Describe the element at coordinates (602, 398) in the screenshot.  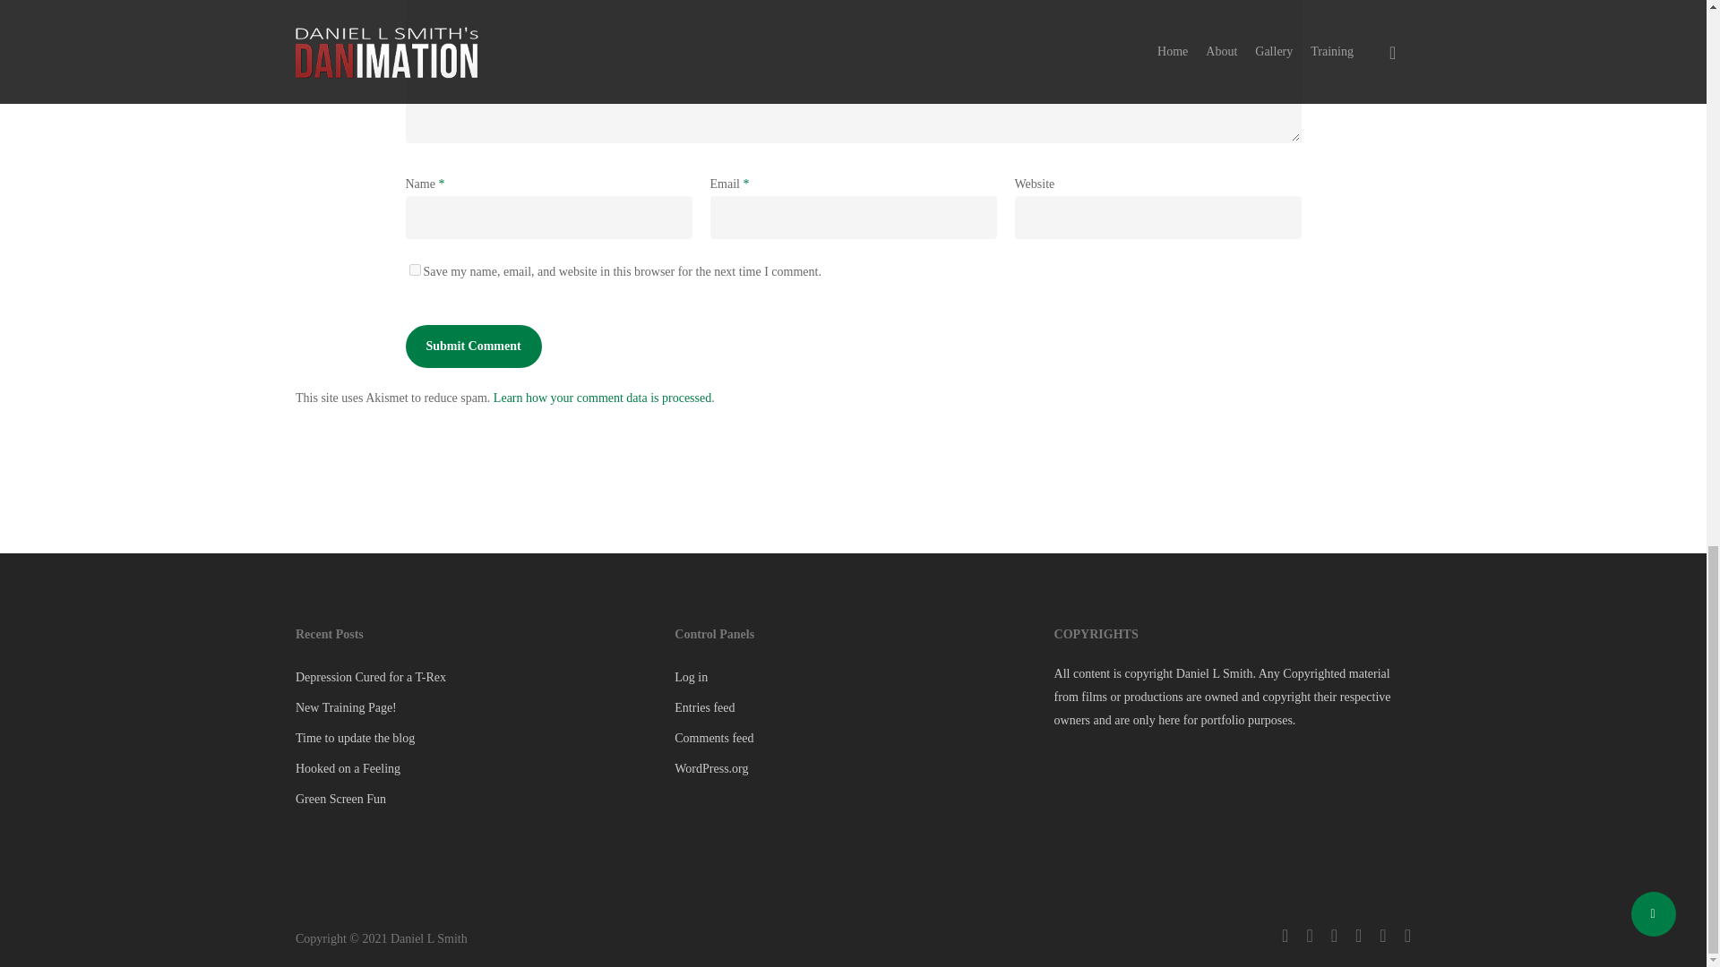
I see `Learn how your comment data is processed` at that location.